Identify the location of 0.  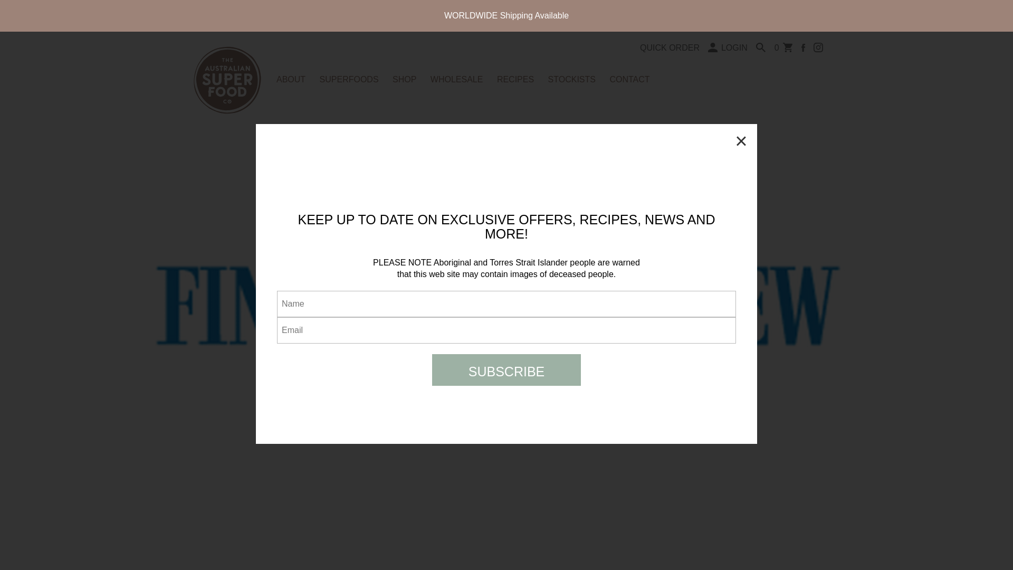
(783, 47).